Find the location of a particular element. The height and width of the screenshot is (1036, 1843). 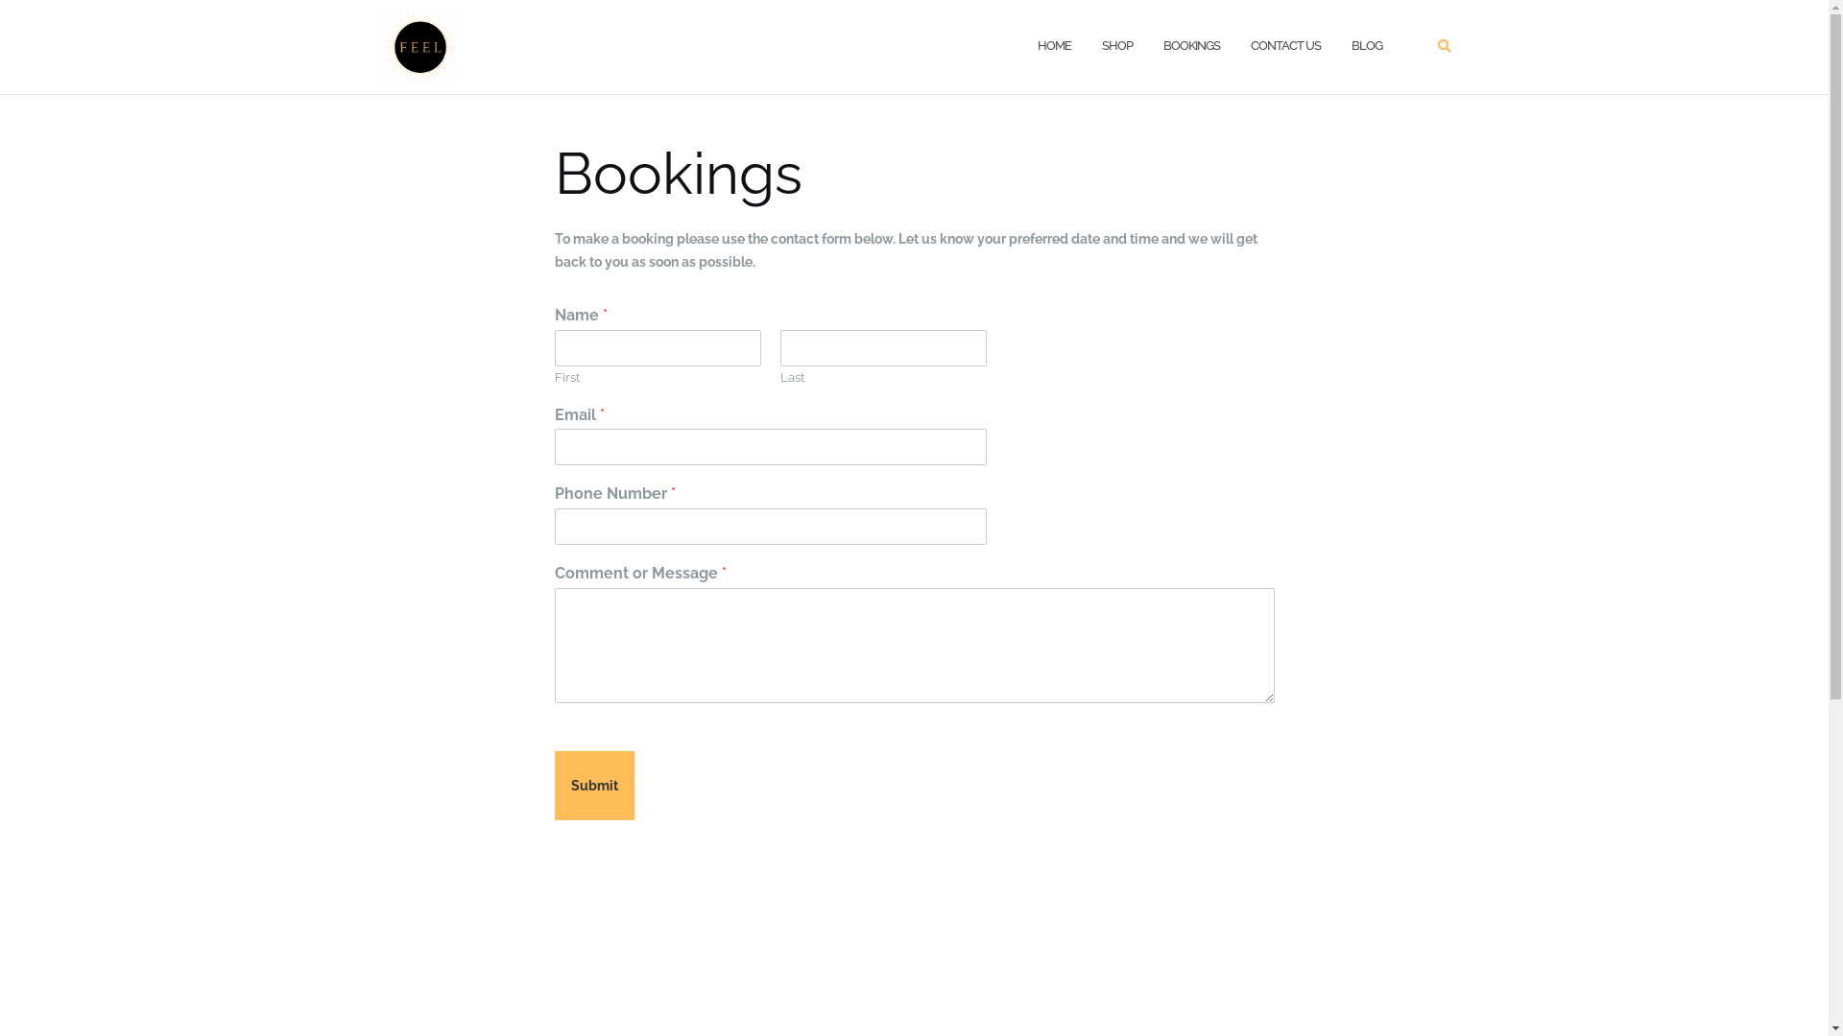

CONTACT US is located at coordinates (1284, 46).